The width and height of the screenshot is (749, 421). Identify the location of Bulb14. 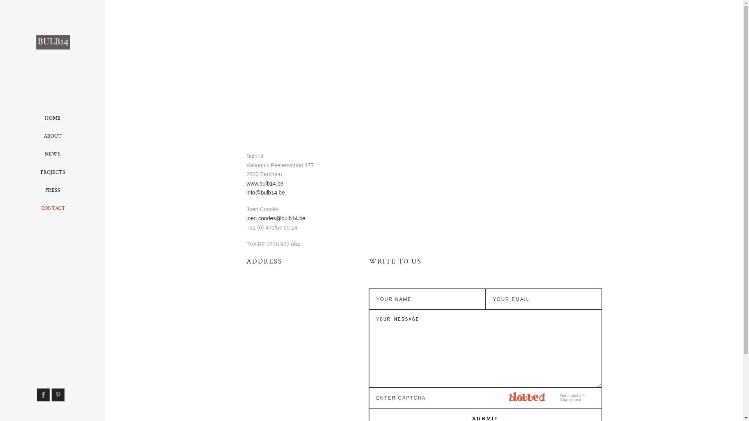
(53, 55).